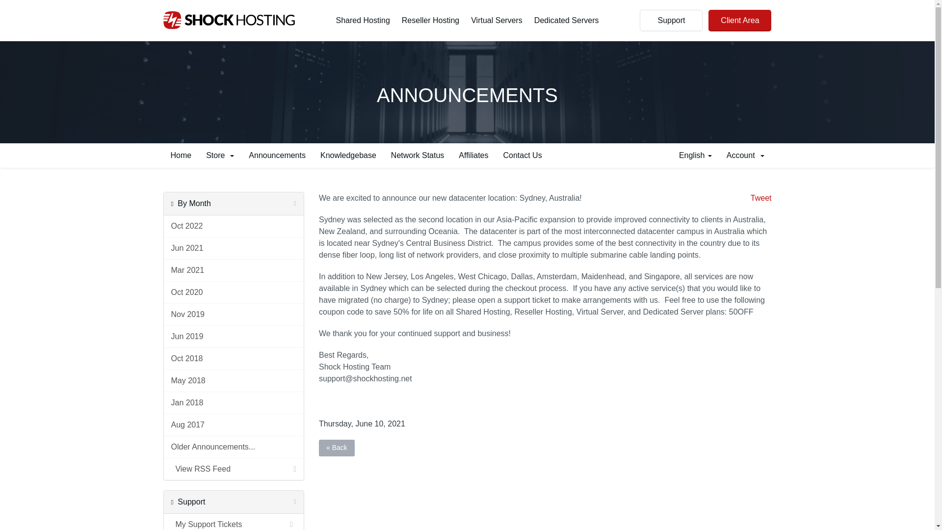  What do you see at coordinates (566, 21) in the screenshot?
I see `Dedicated Servers` at bounding box center [566, 21].